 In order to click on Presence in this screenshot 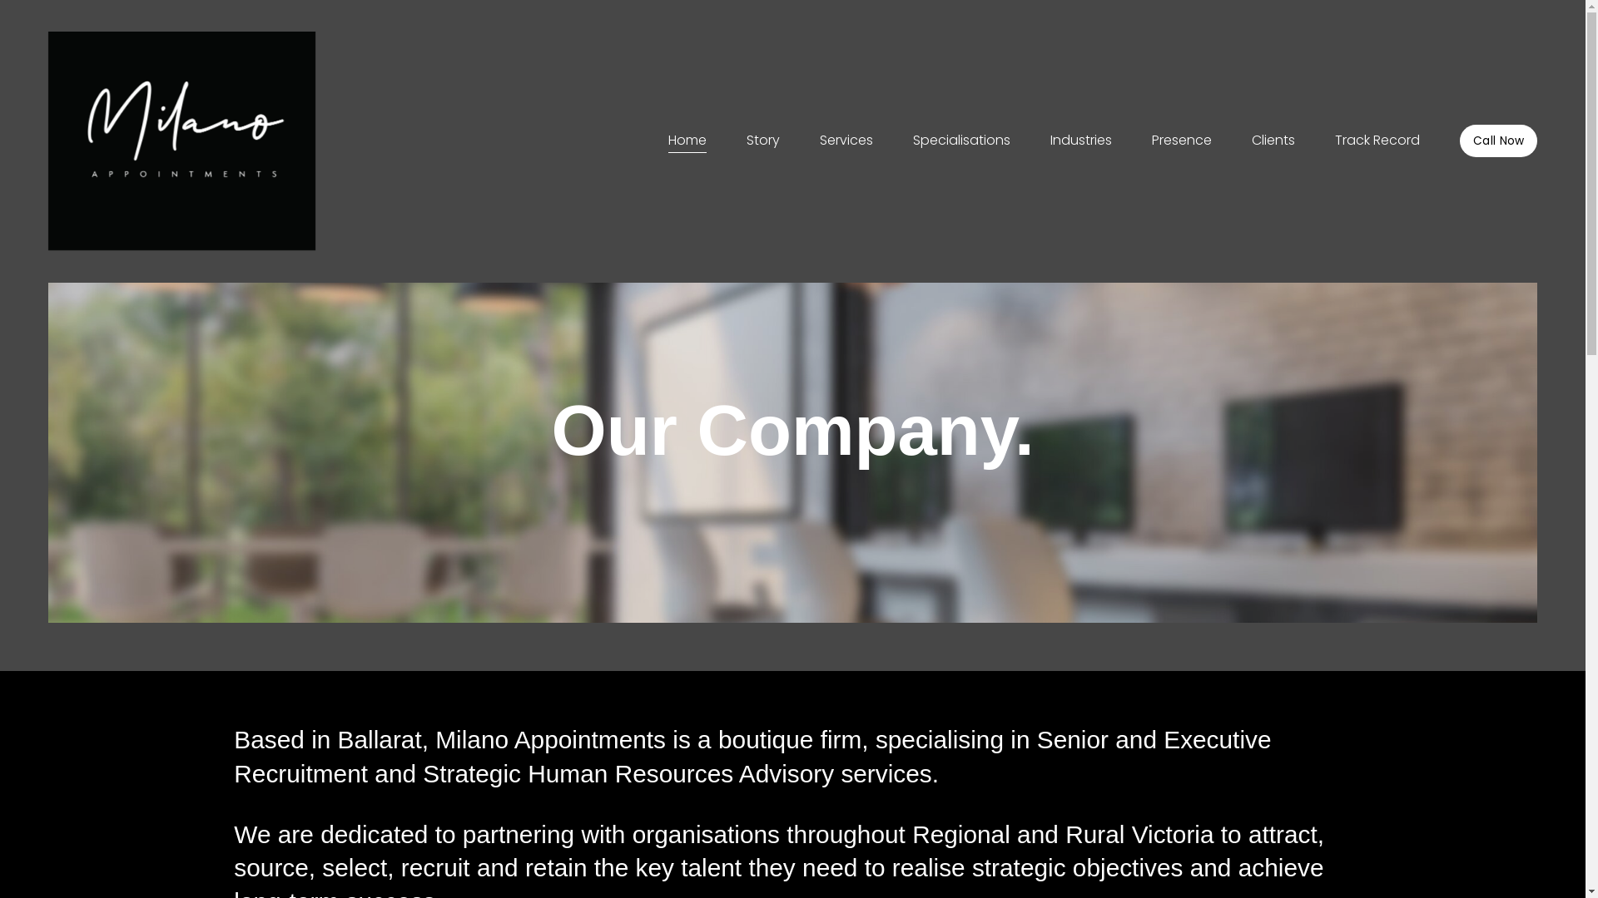, I will do `click(1182, 141)`.